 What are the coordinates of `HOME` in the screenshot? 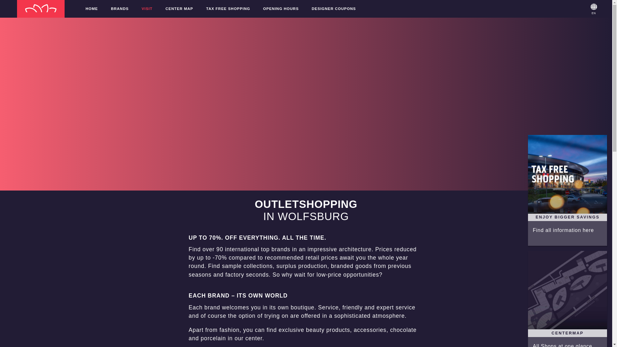 It's located at (91, 8).